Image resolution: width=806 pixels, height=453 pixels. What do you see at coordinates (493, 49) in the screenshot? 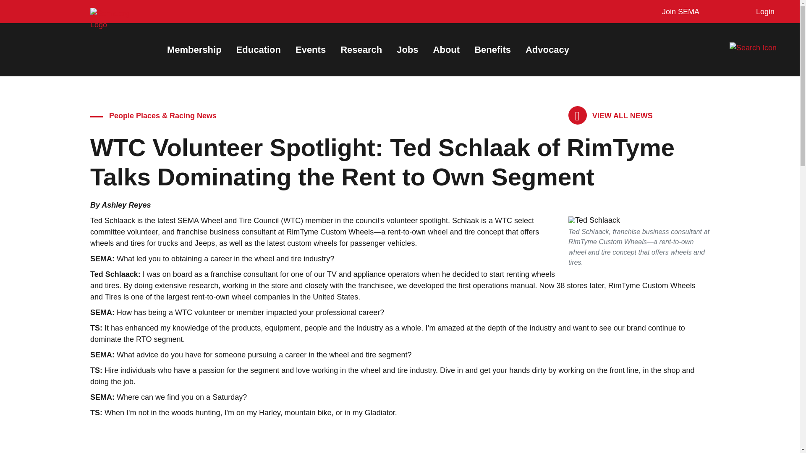
I see `Benefits` at bounding box center [493, 49].